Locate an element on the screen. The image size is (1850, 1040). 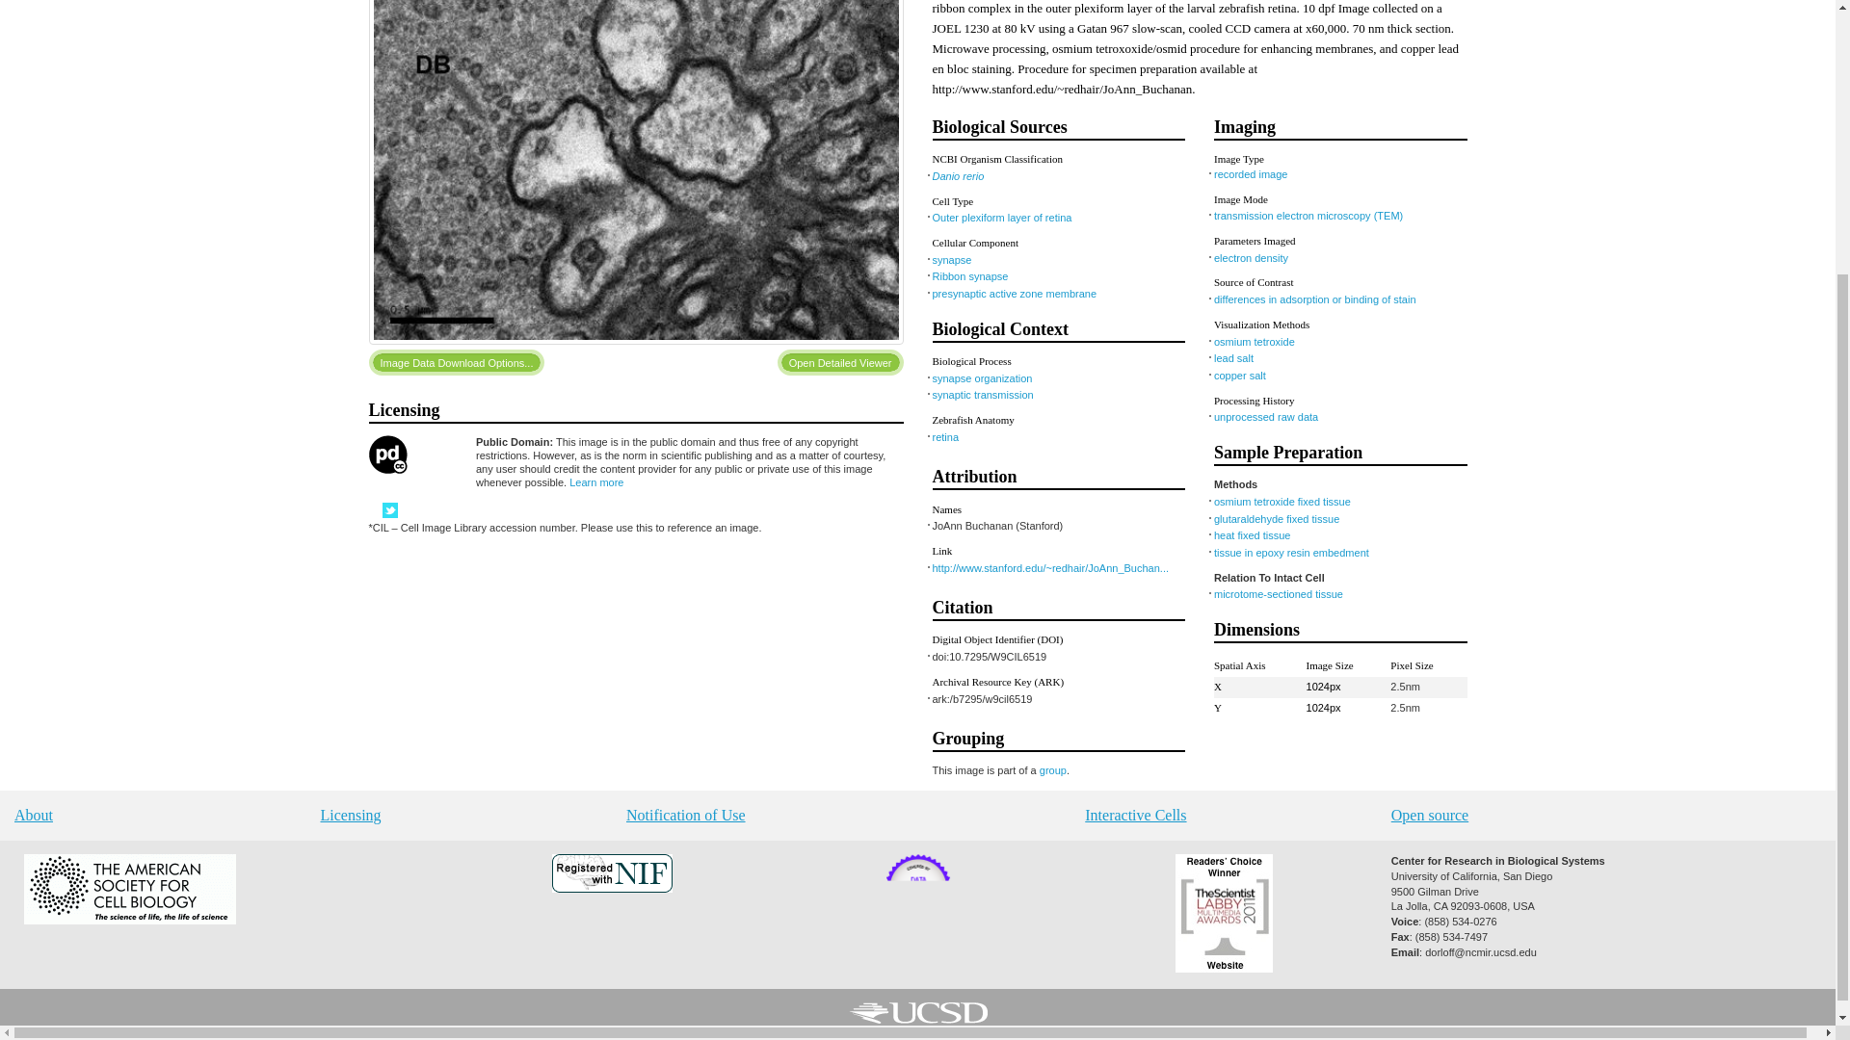
presynaptic active zone membrane is located at coordinates (1014, 294).